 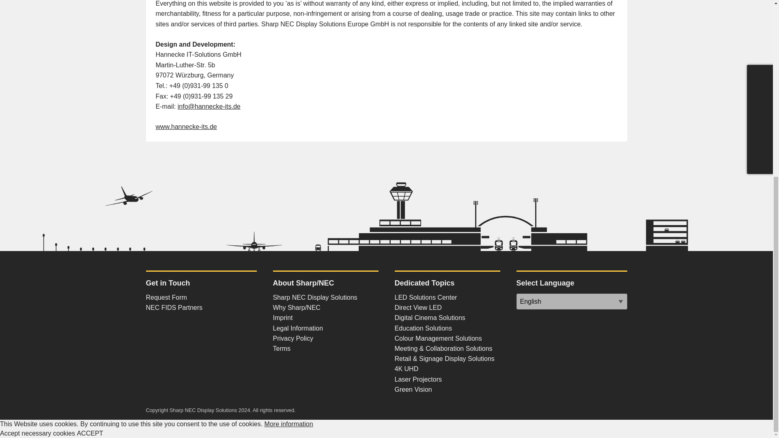 I want to click on Sharp NEC YouTube channel, so click(x=172, y=324).